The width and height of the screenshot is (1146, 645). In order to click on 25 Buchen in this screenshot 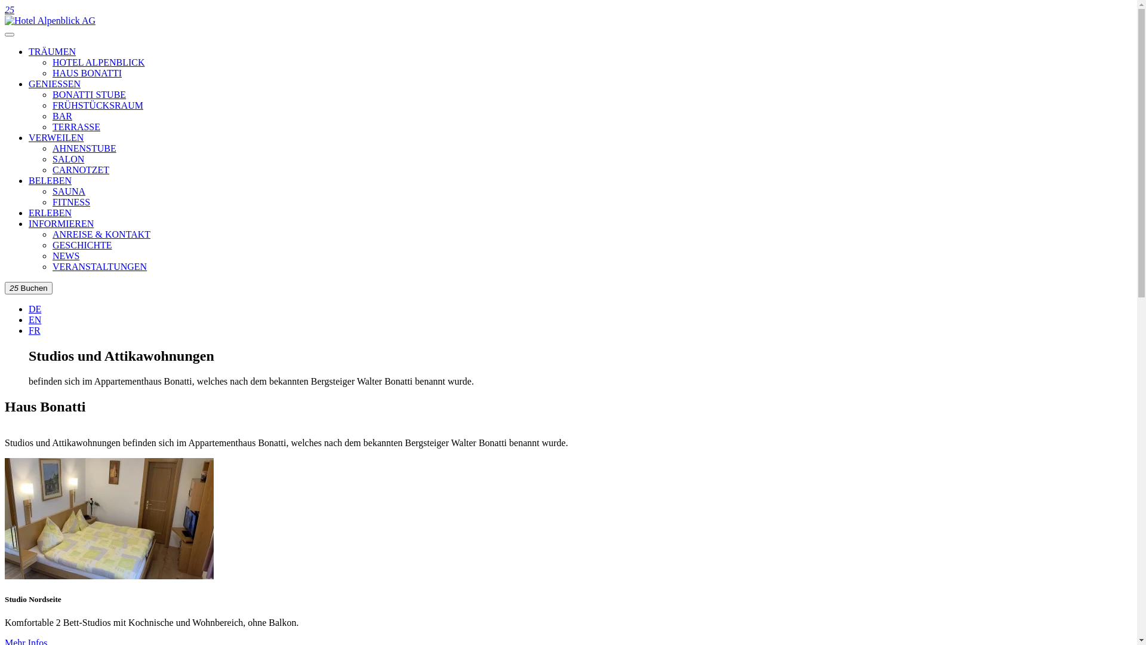, I will do `click(29, 288)`.